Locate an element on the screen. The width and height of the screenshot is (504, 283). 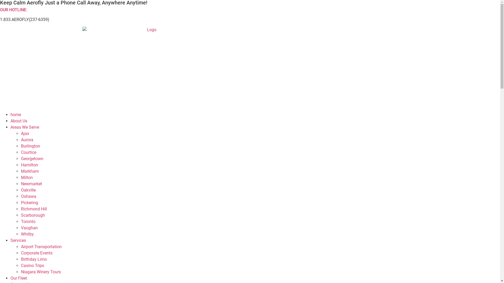
Pickering is located at coordinates (29, 203).